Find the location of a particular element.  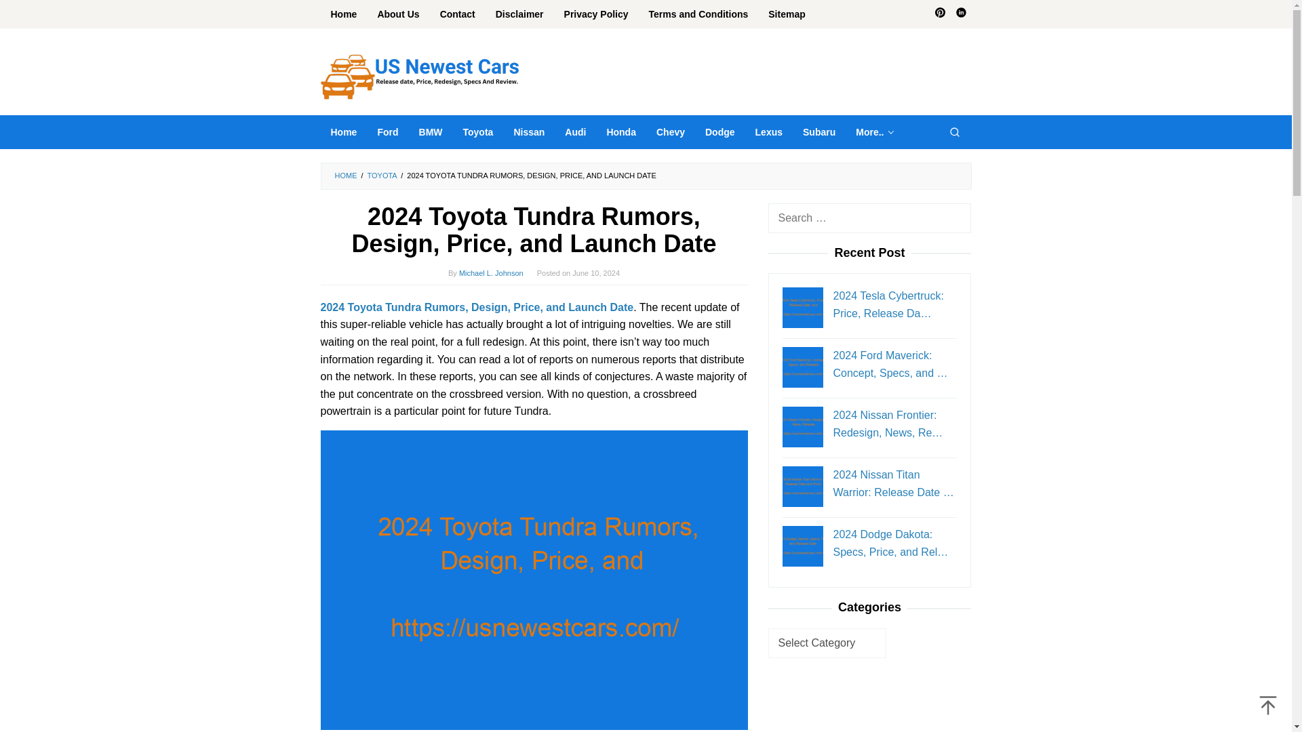

Michael L. Johnson is located at coordinates (491, 273).